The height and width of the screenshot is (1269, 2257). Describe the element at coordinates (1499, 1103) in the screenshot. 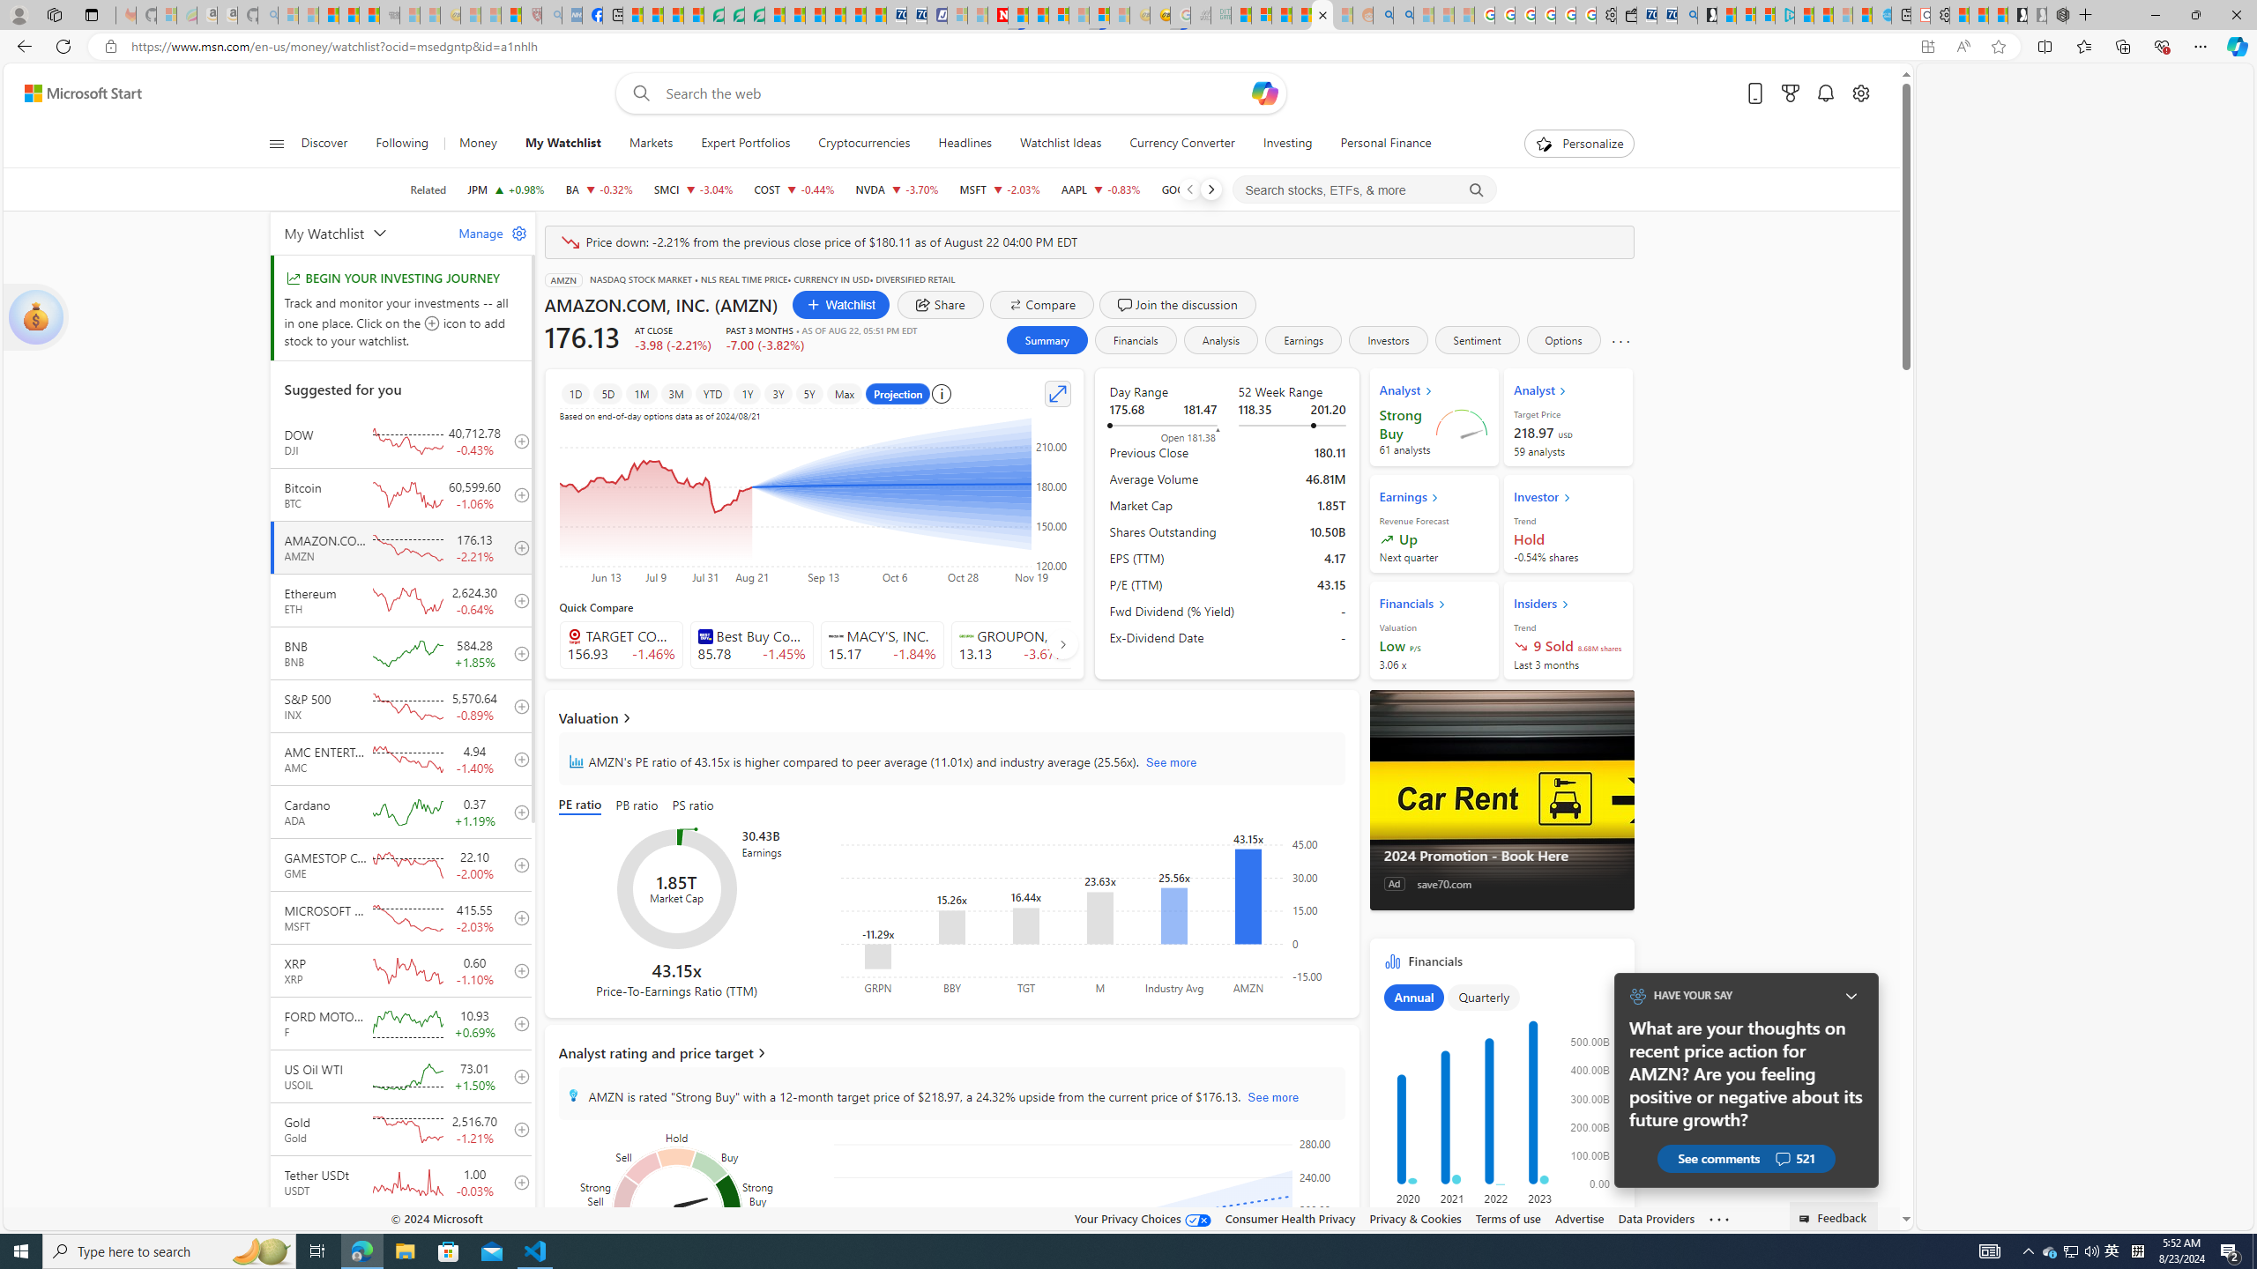

I see `Class: chartSvg` at that location.